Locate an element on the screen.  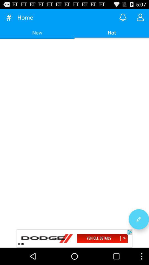
online option is located at coordinates (123, 17).